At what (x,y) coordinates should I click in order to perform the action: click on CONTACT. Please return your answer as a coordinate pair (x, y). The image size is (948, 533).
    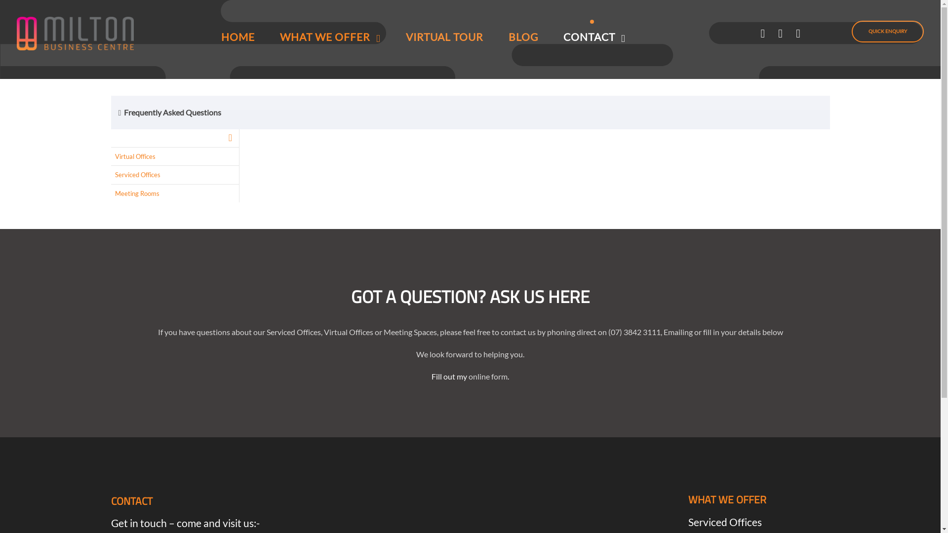
    Looking at the image, I should click on (594, 36).